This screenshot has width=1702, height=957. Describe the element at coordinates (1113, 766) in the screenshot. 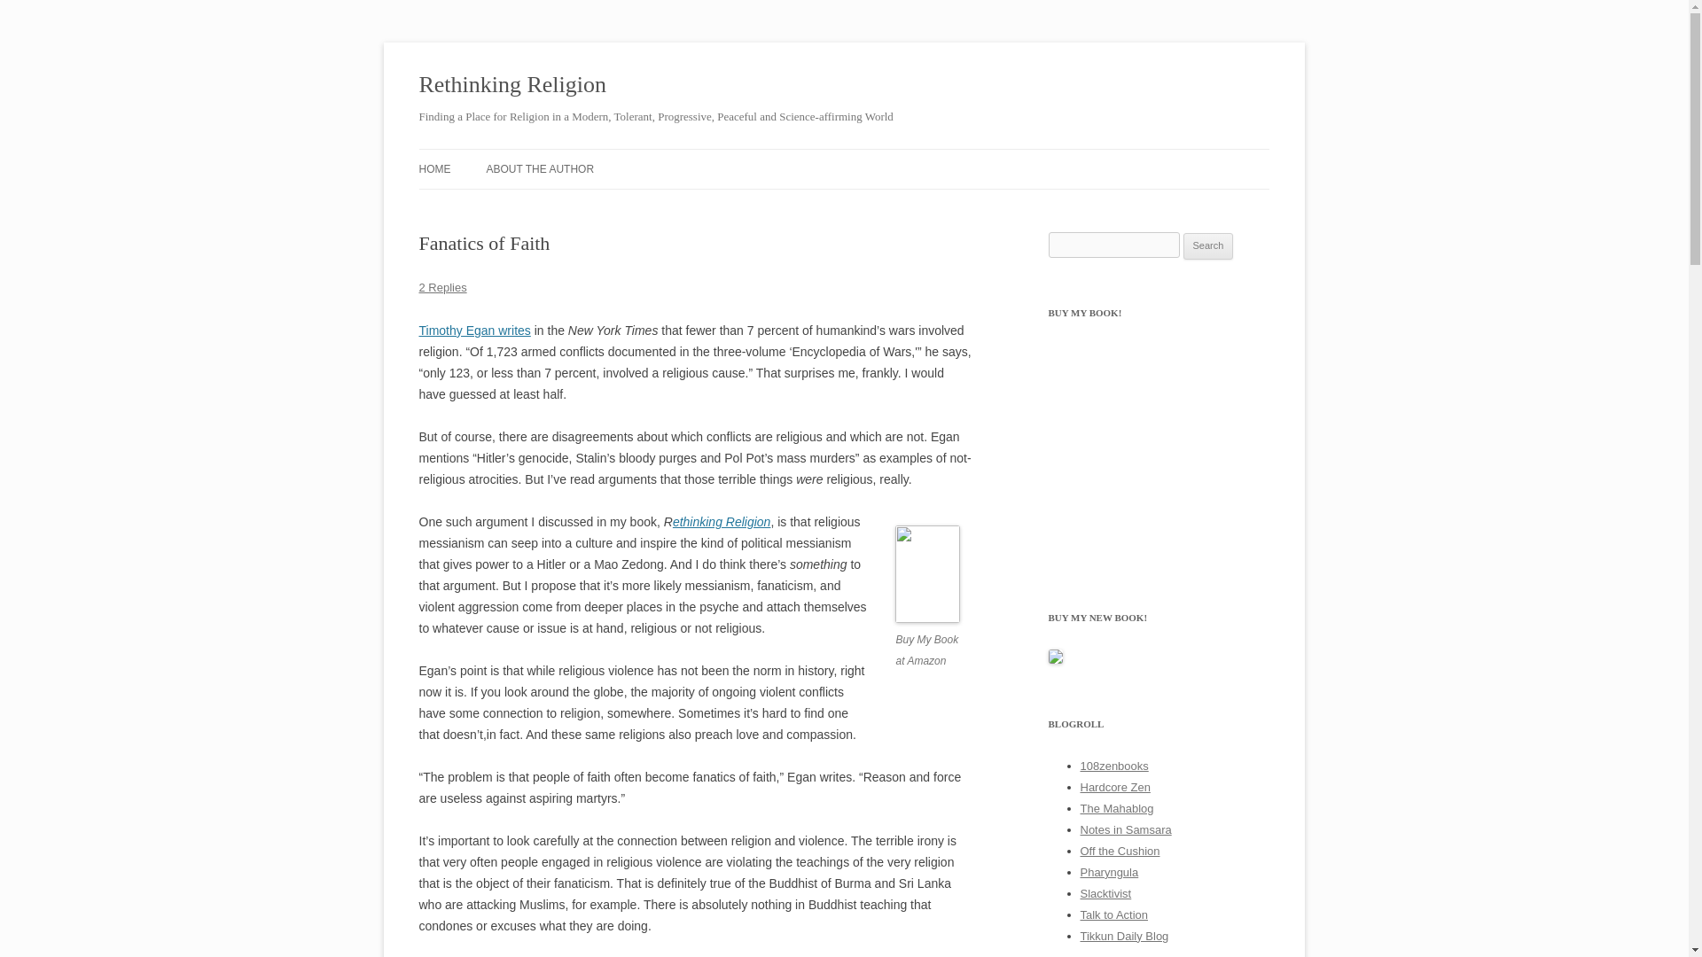

I see `108zenbooks` at that location.